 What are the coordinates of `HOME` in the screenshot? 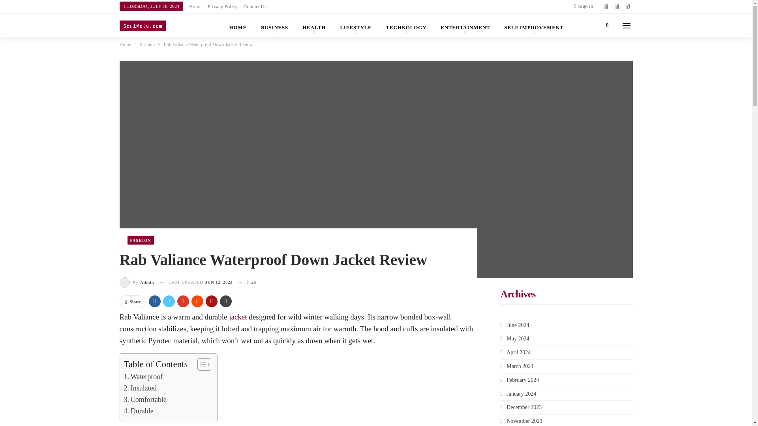 It's located at (238, 25).